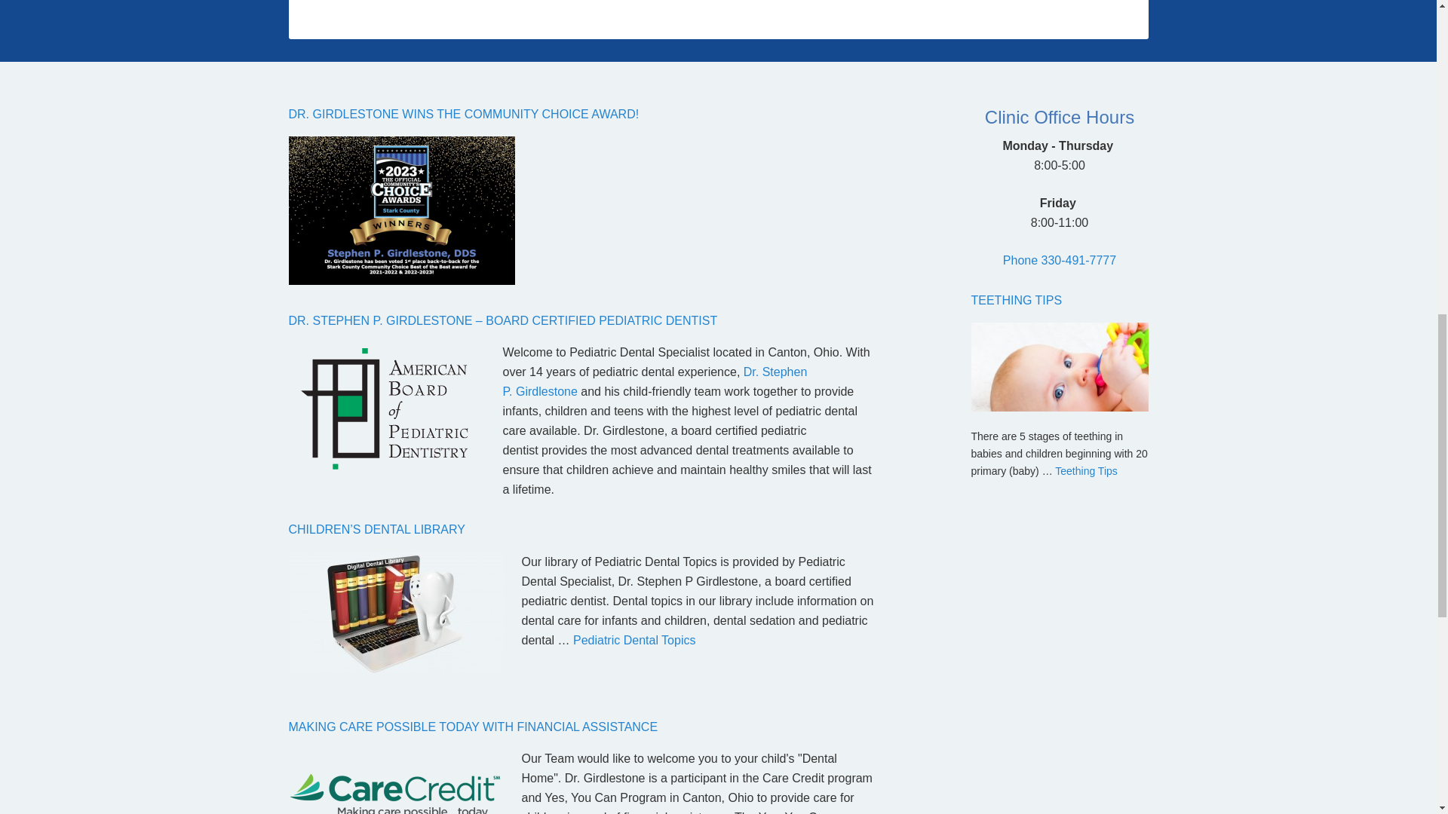 This screenshot has height=814, width=1448. I want to click on Pediatric Dental Topics, so click(633, 640).